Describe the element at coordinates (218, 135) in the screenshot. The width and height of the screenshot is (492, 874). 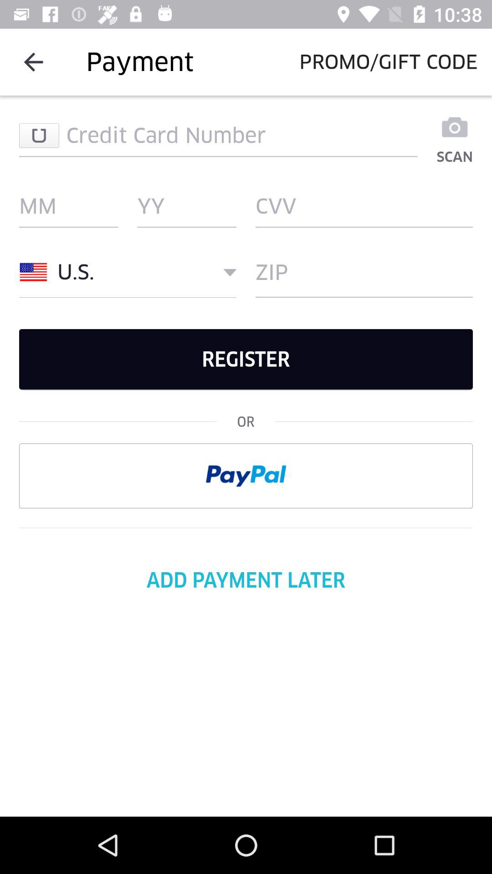
I see `enter data in a text field` at that location.